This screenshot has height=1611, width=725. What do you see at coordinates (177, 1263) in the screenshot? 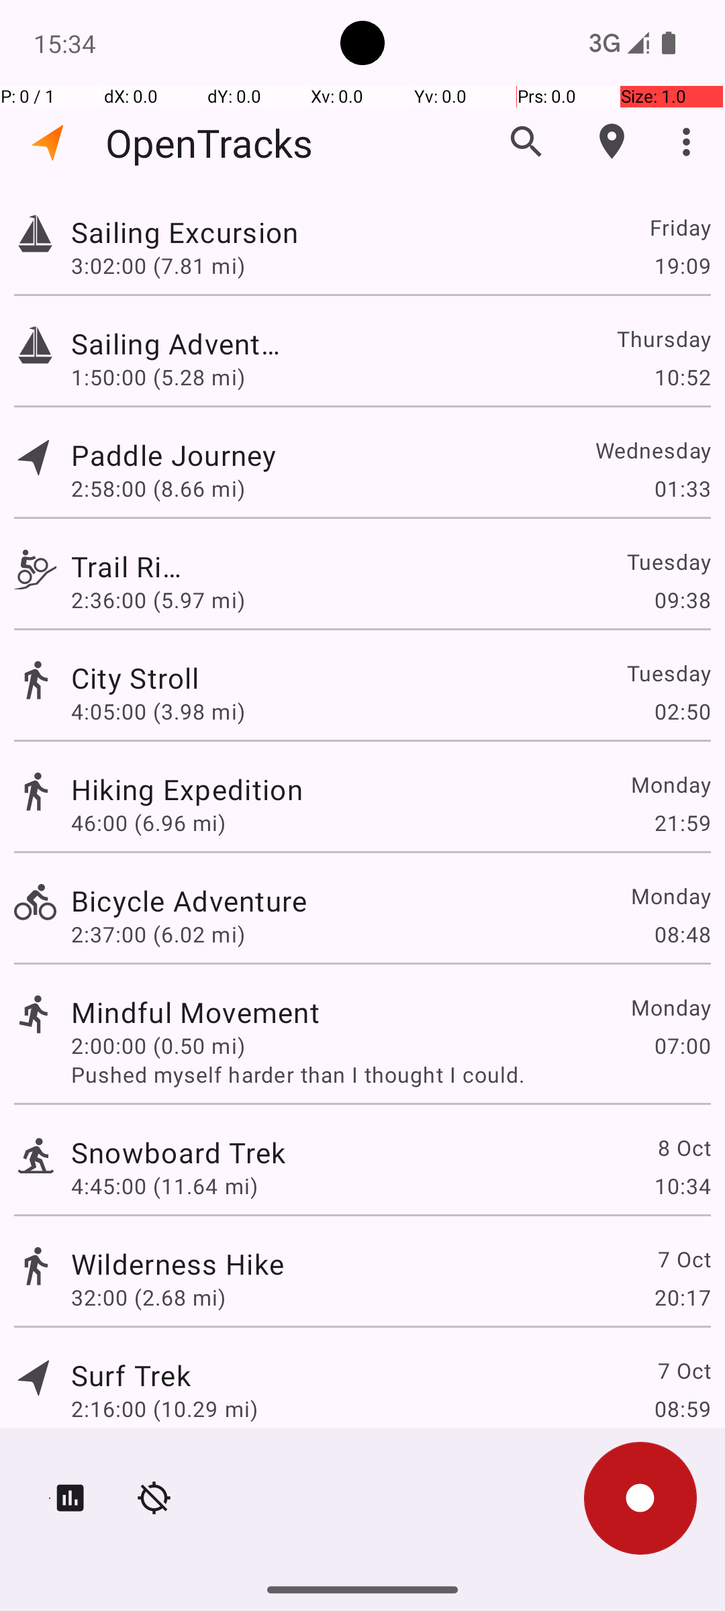
I see `Wilderness Hike` at bounding box center [177, 1263].